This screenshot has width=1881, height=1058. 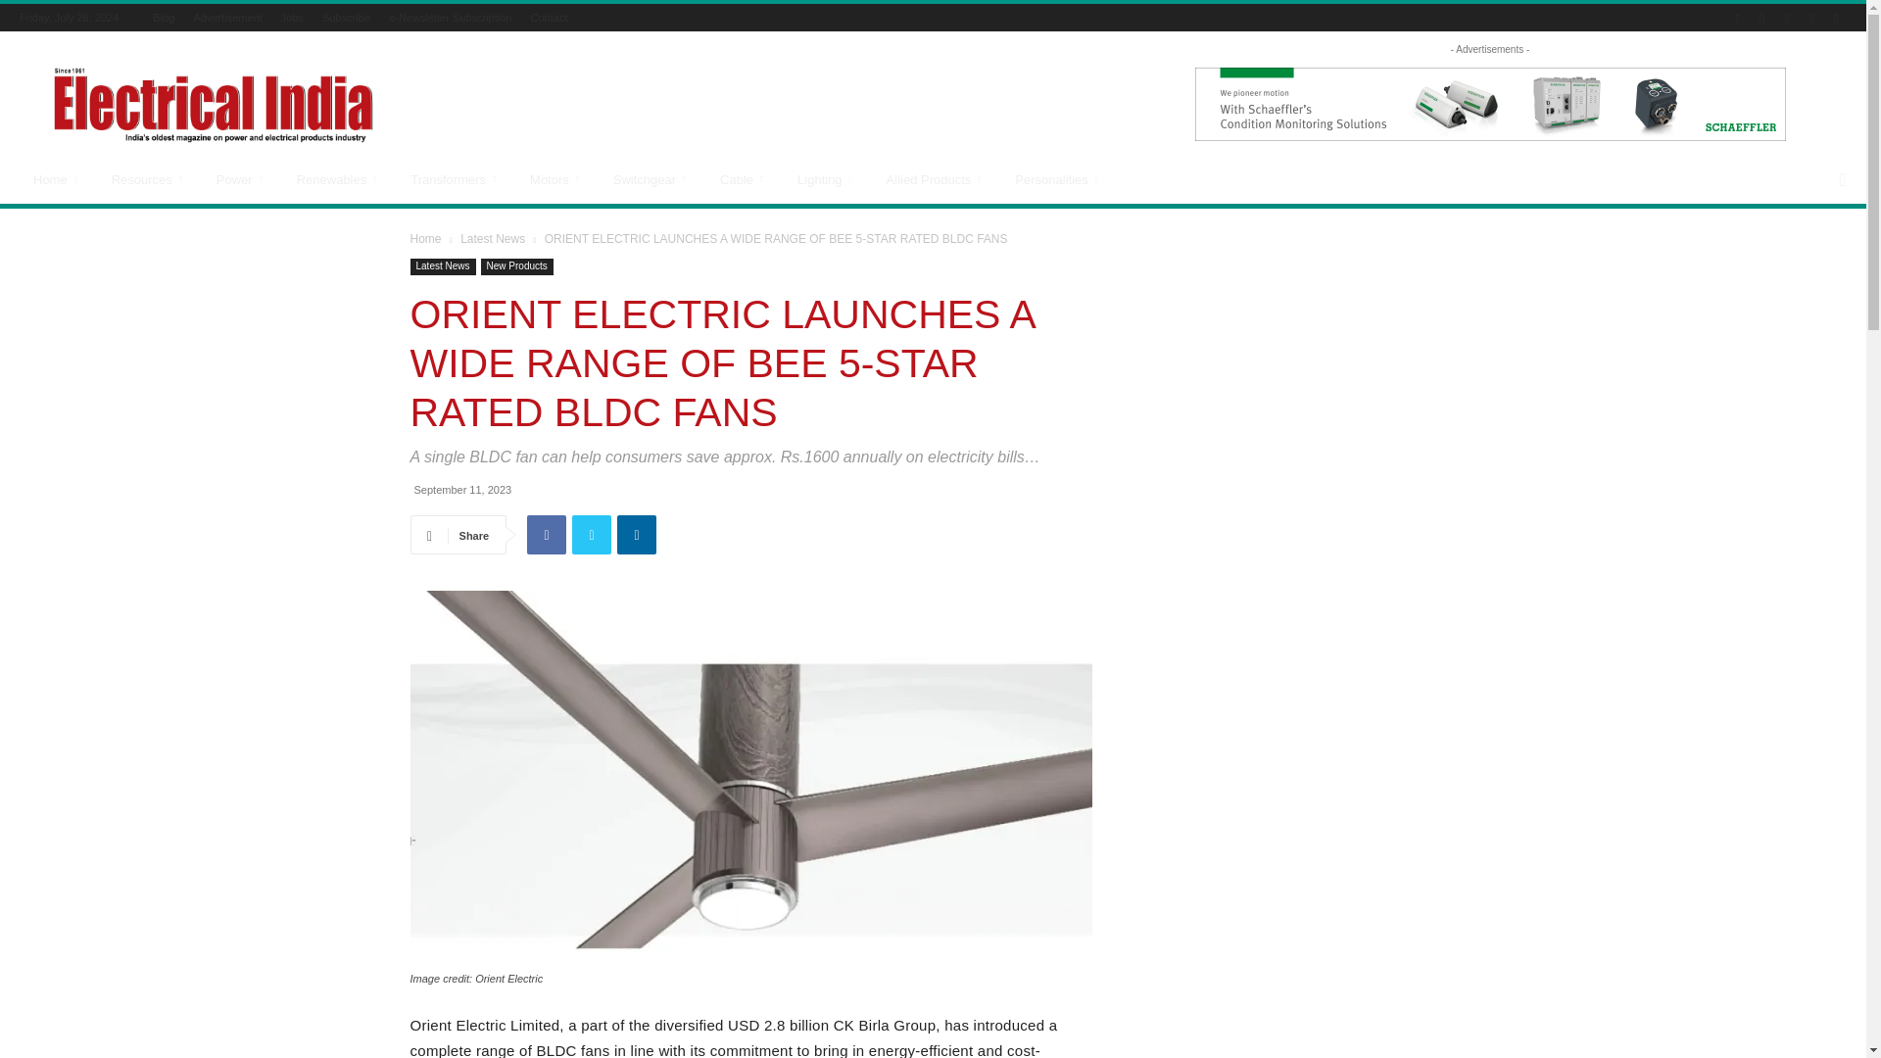 I want to click on Youtube, so click(x=1836, y=18).